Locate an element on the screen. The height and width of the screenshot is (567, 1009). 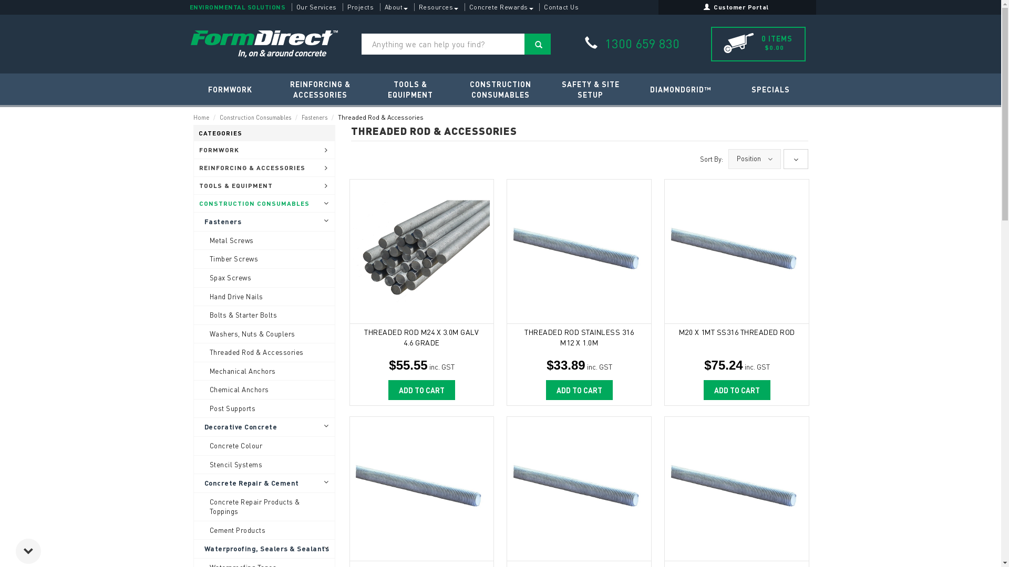
Metal Screws is located at coordinates (264, 240).